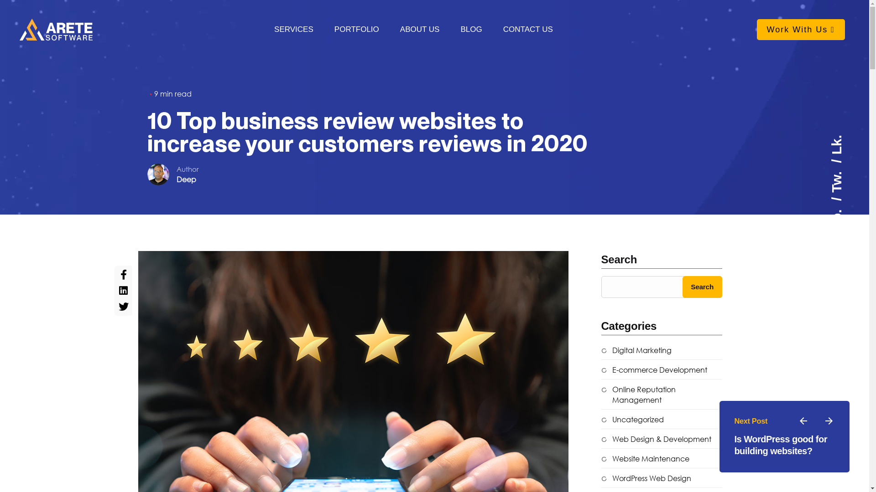  What do you see at coordinates (846, 167) in the screenshot?
I see `Tw.` at bounding box center [846, 167].